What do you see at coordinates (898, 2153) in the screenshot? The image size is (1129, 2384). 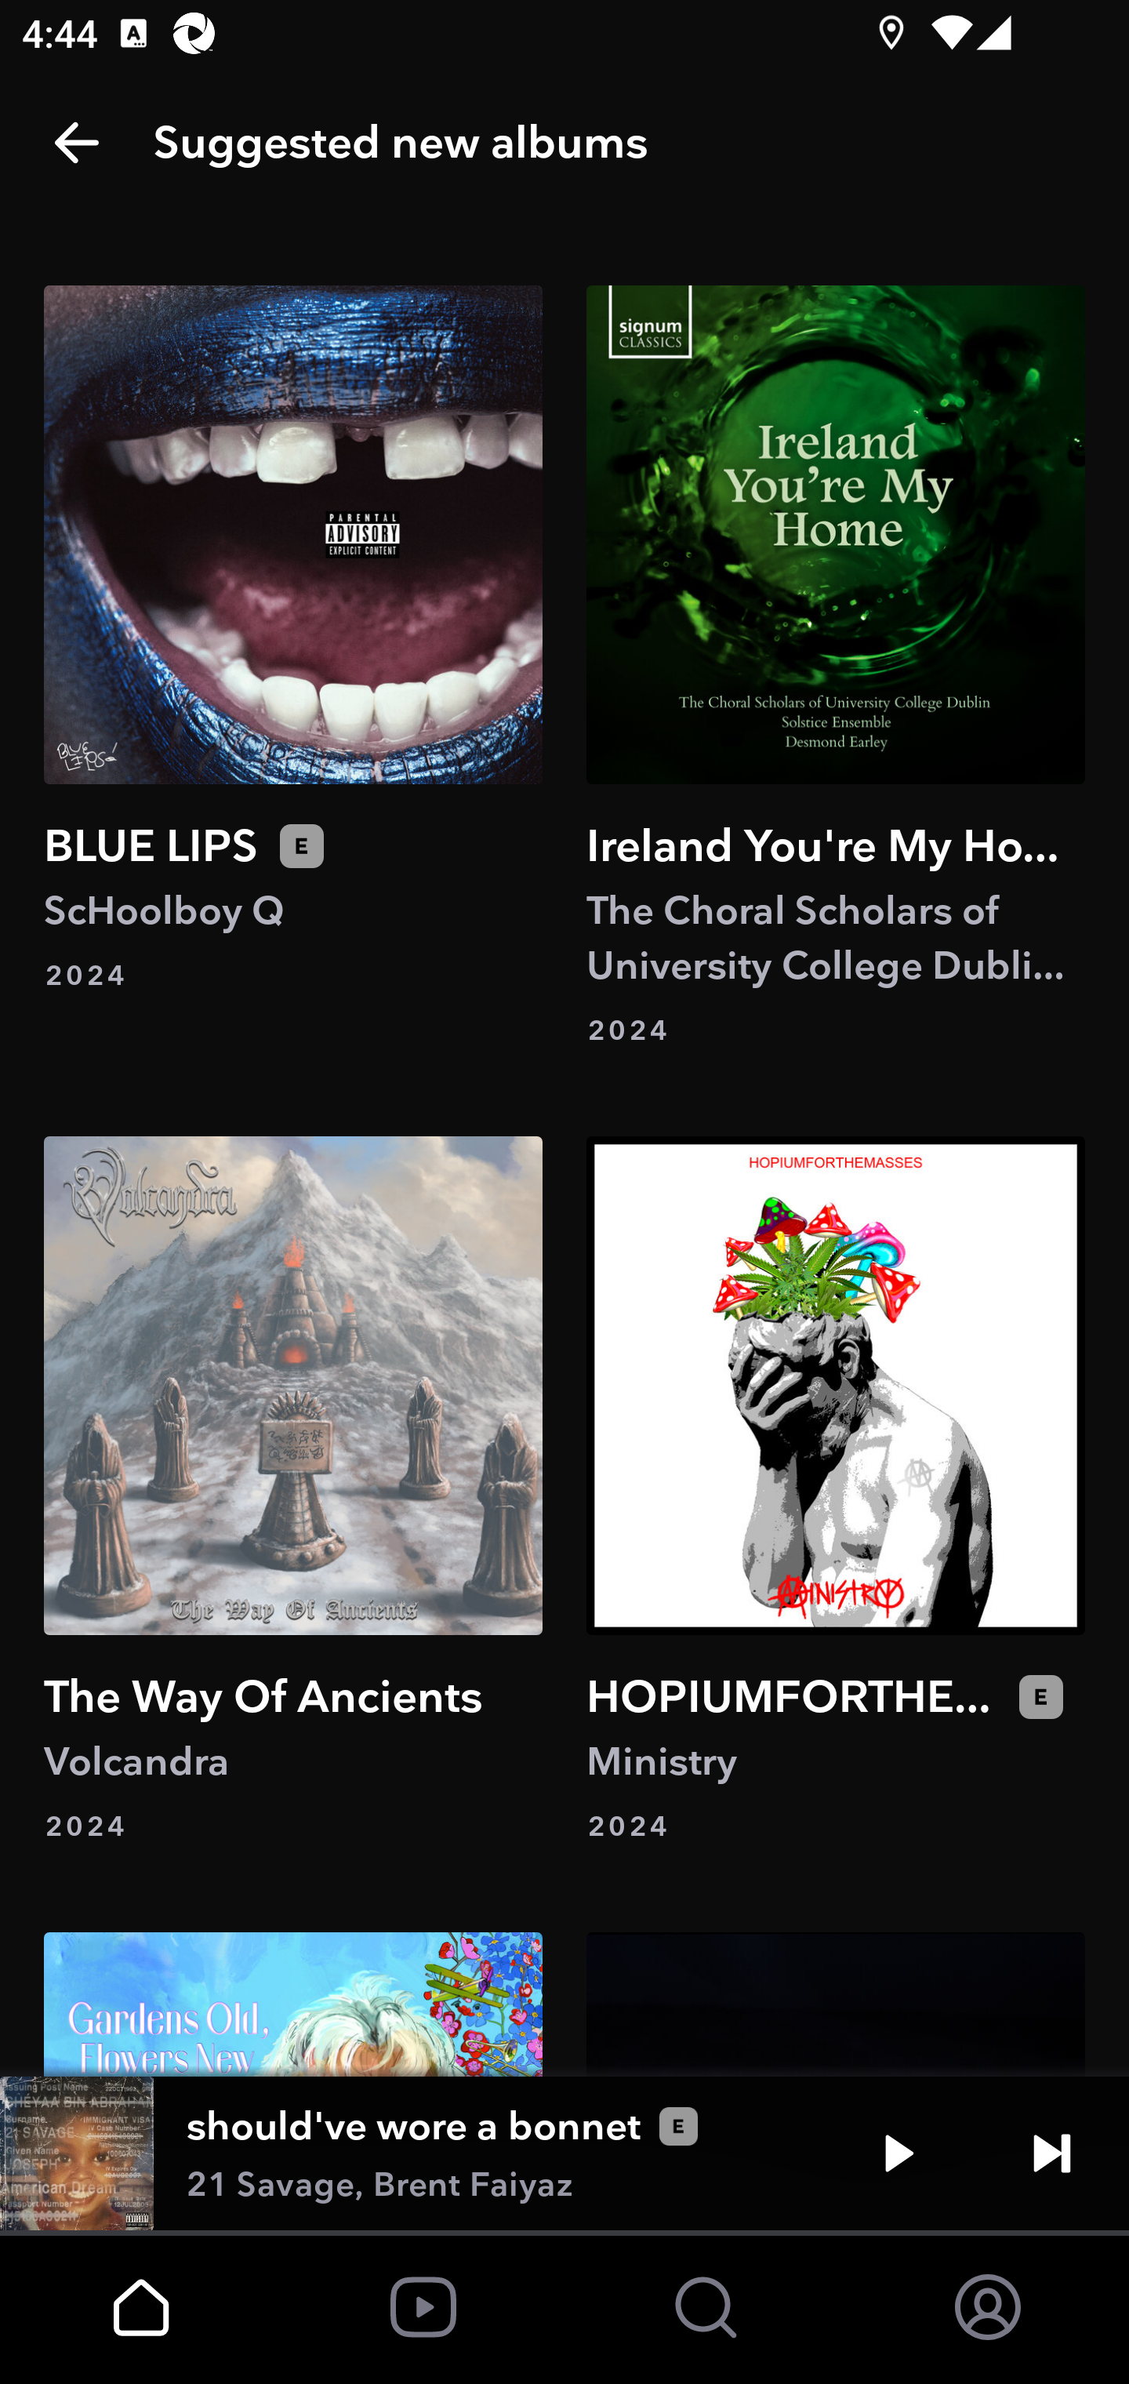 I see `Play` at bounding box center [898, 2153].